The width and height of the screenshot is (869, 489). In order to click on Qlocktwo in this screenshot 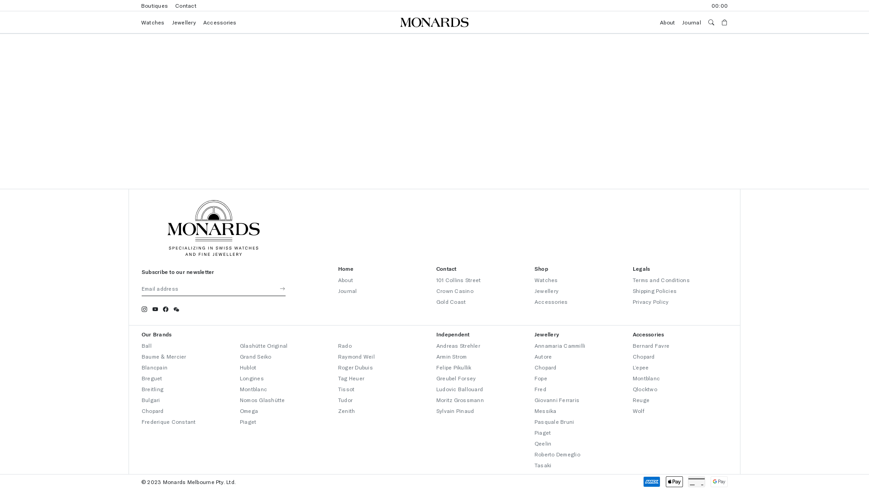, I will do `click(645, 389)`.